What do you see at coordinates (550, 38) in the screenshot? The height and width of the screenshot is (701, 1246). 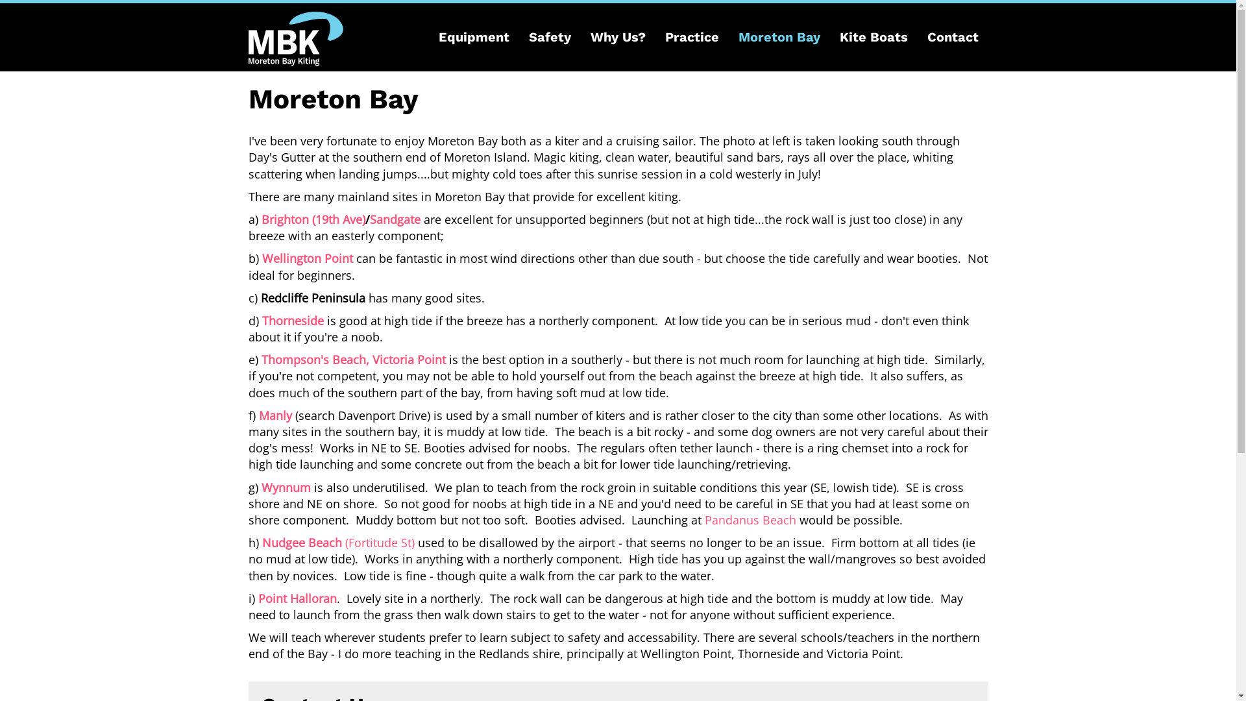 I see `Safety` at bounding box center [550, 38].